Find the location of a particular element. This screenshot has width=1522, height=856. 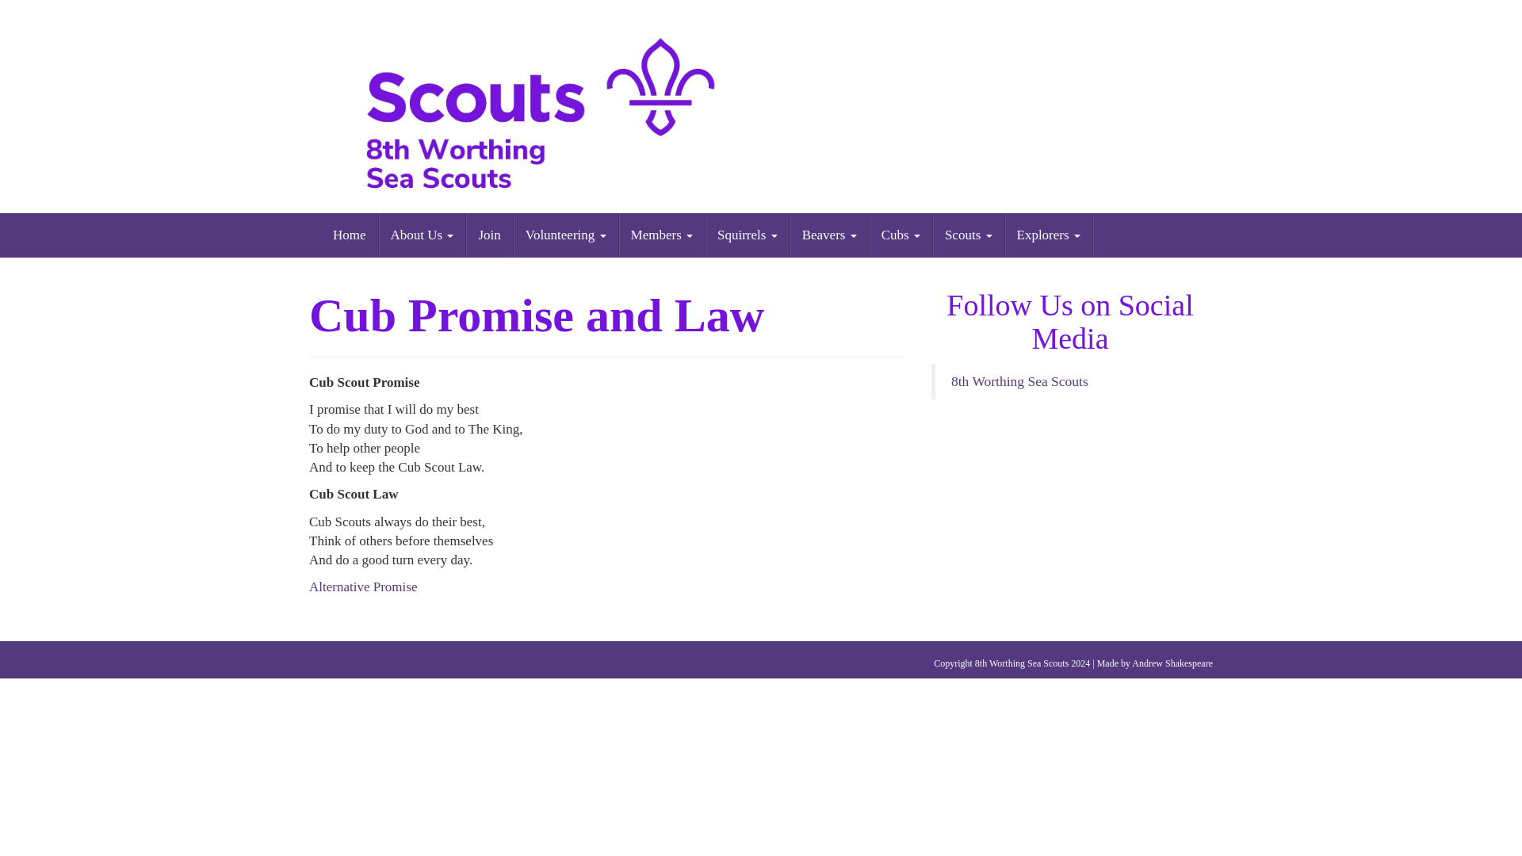

Volunteering is located at coordinates (566, 235).